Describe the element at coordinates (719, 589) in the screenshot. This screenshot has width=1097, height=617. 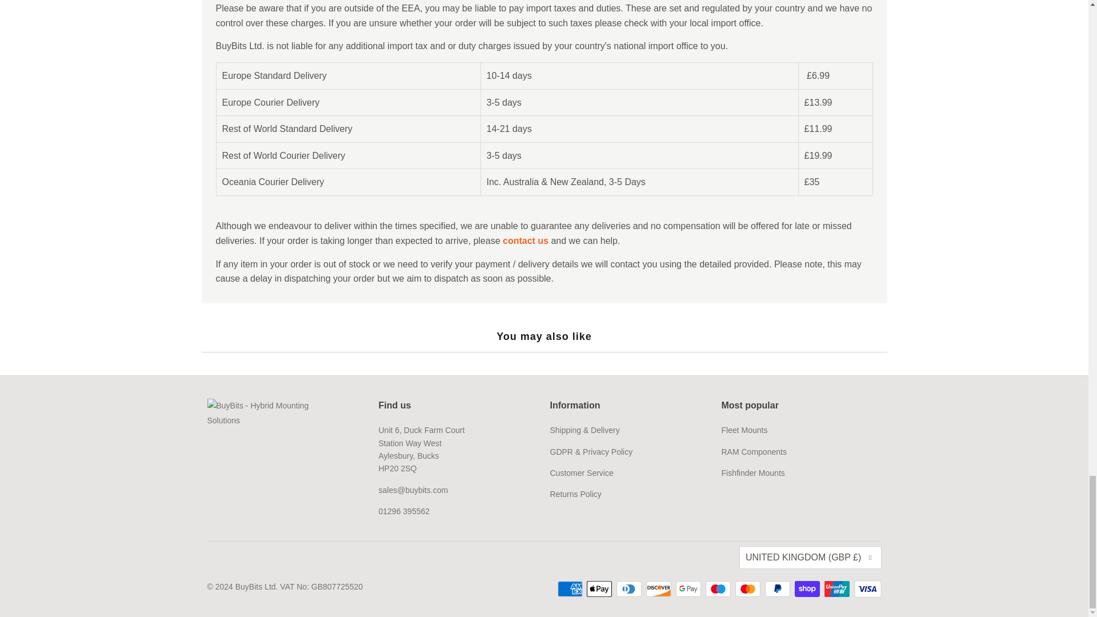
I see `Maestro` at that location.